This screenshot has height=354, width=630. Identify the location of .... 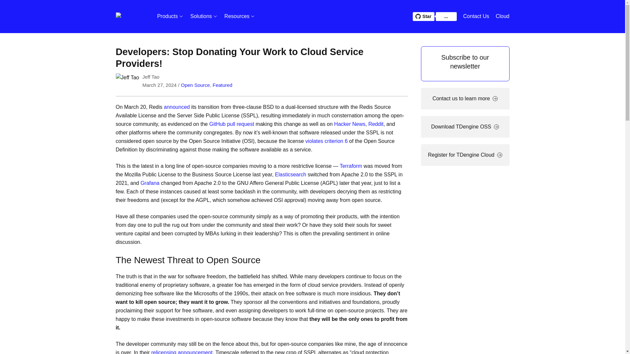
(446, 16).